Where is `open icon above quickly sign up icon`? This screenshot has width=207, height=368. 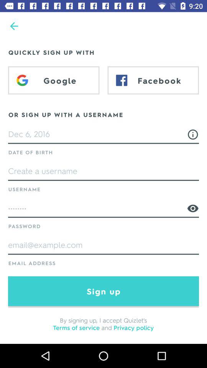
open icon above quickly sign up icon is located at coordinates (14, 26).